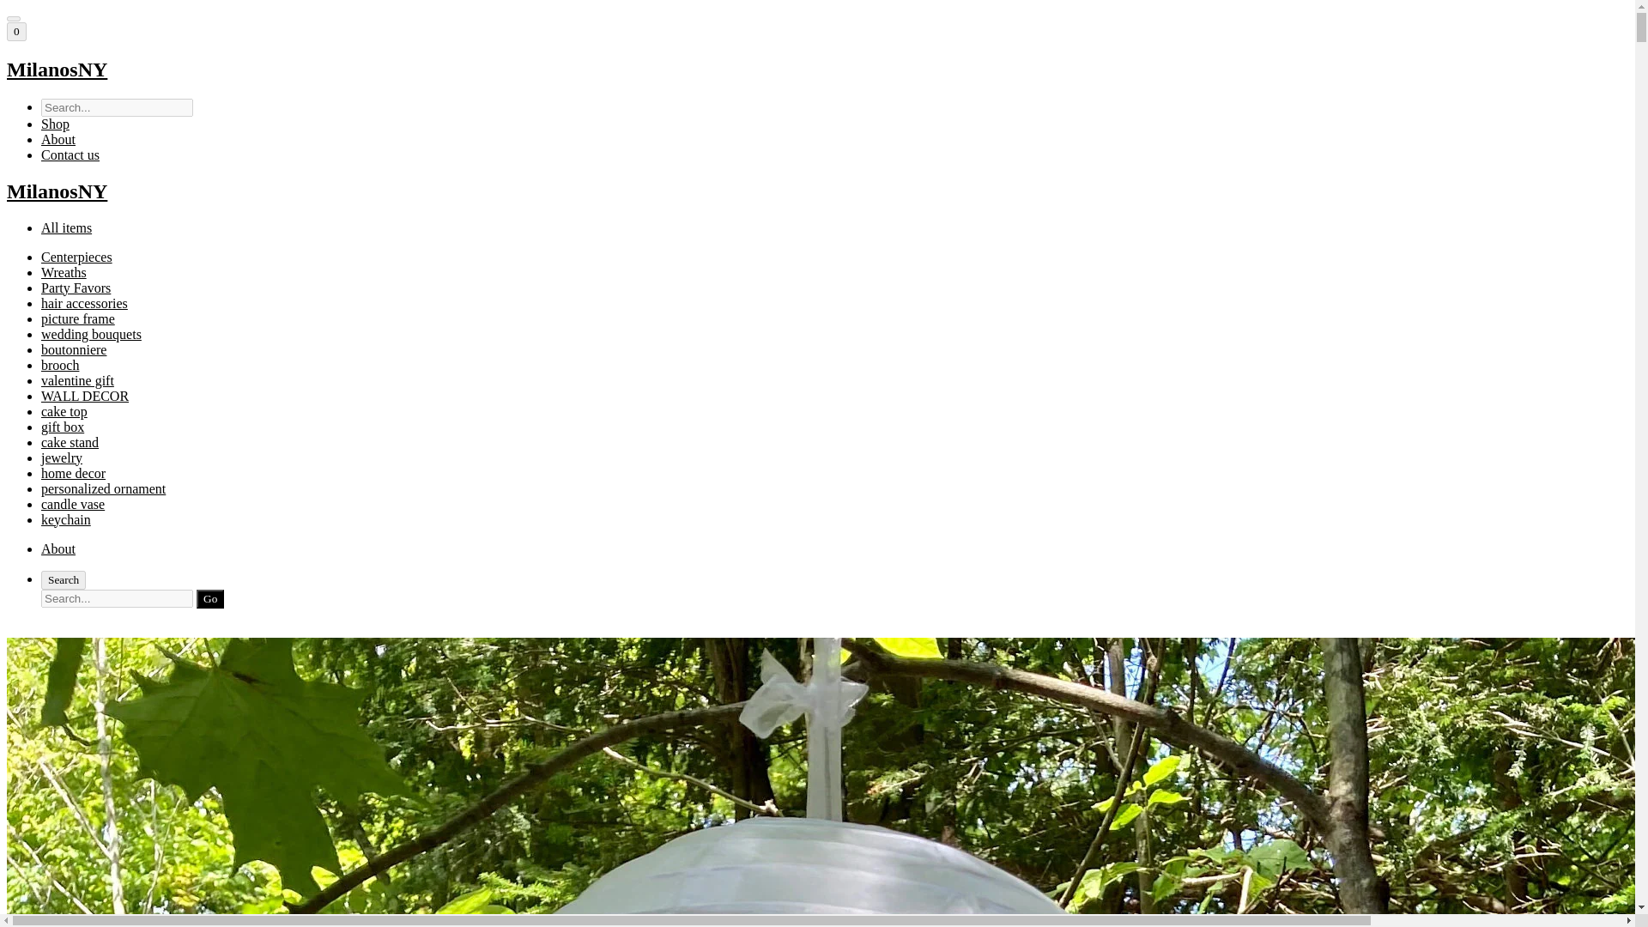 The width and height of the screenshot is (1648, 927). What do you see at coordinates (103, 488) in the screenshot?
I see `personalized ornament` at bounding box center [103, 488].